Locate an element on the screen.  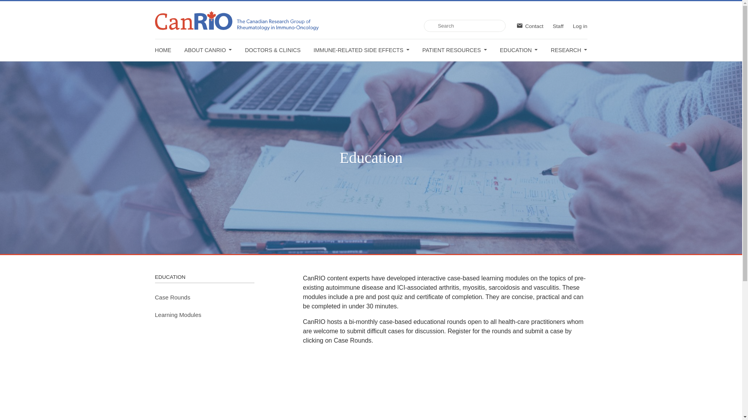
HOME is located at coordinates (163, 50).